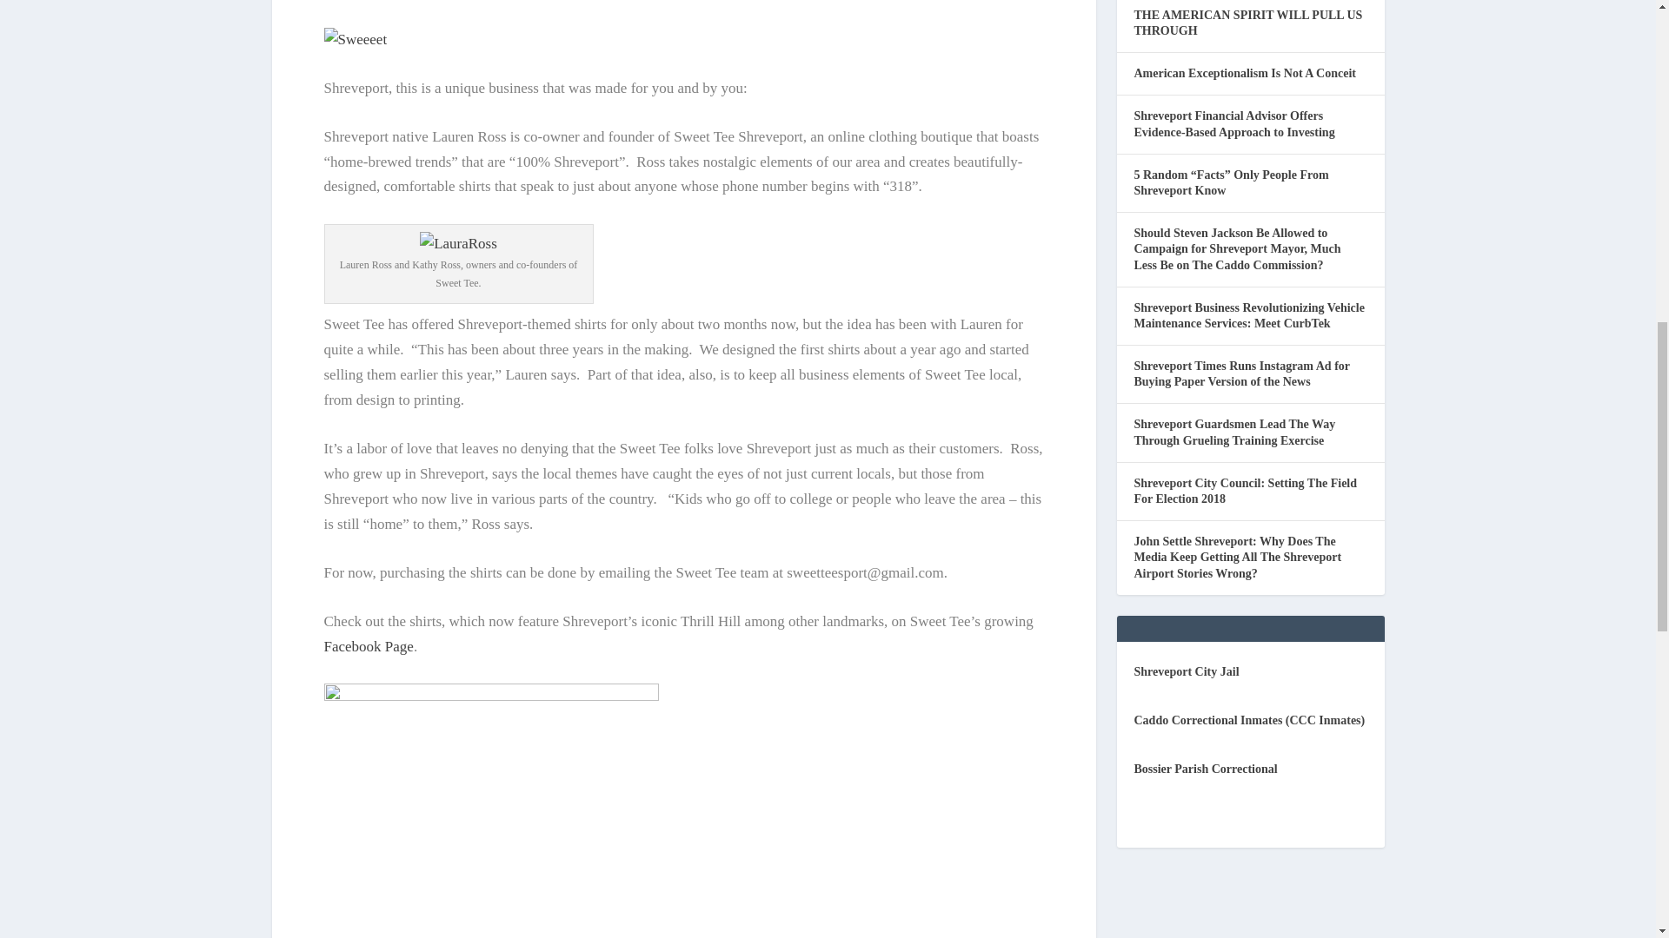 Image resolution: width=1669 pixels, height=938 pixels. Describe the element at coordinates (368, 646) in the screenshot. I see `Facebook Page` at that location.